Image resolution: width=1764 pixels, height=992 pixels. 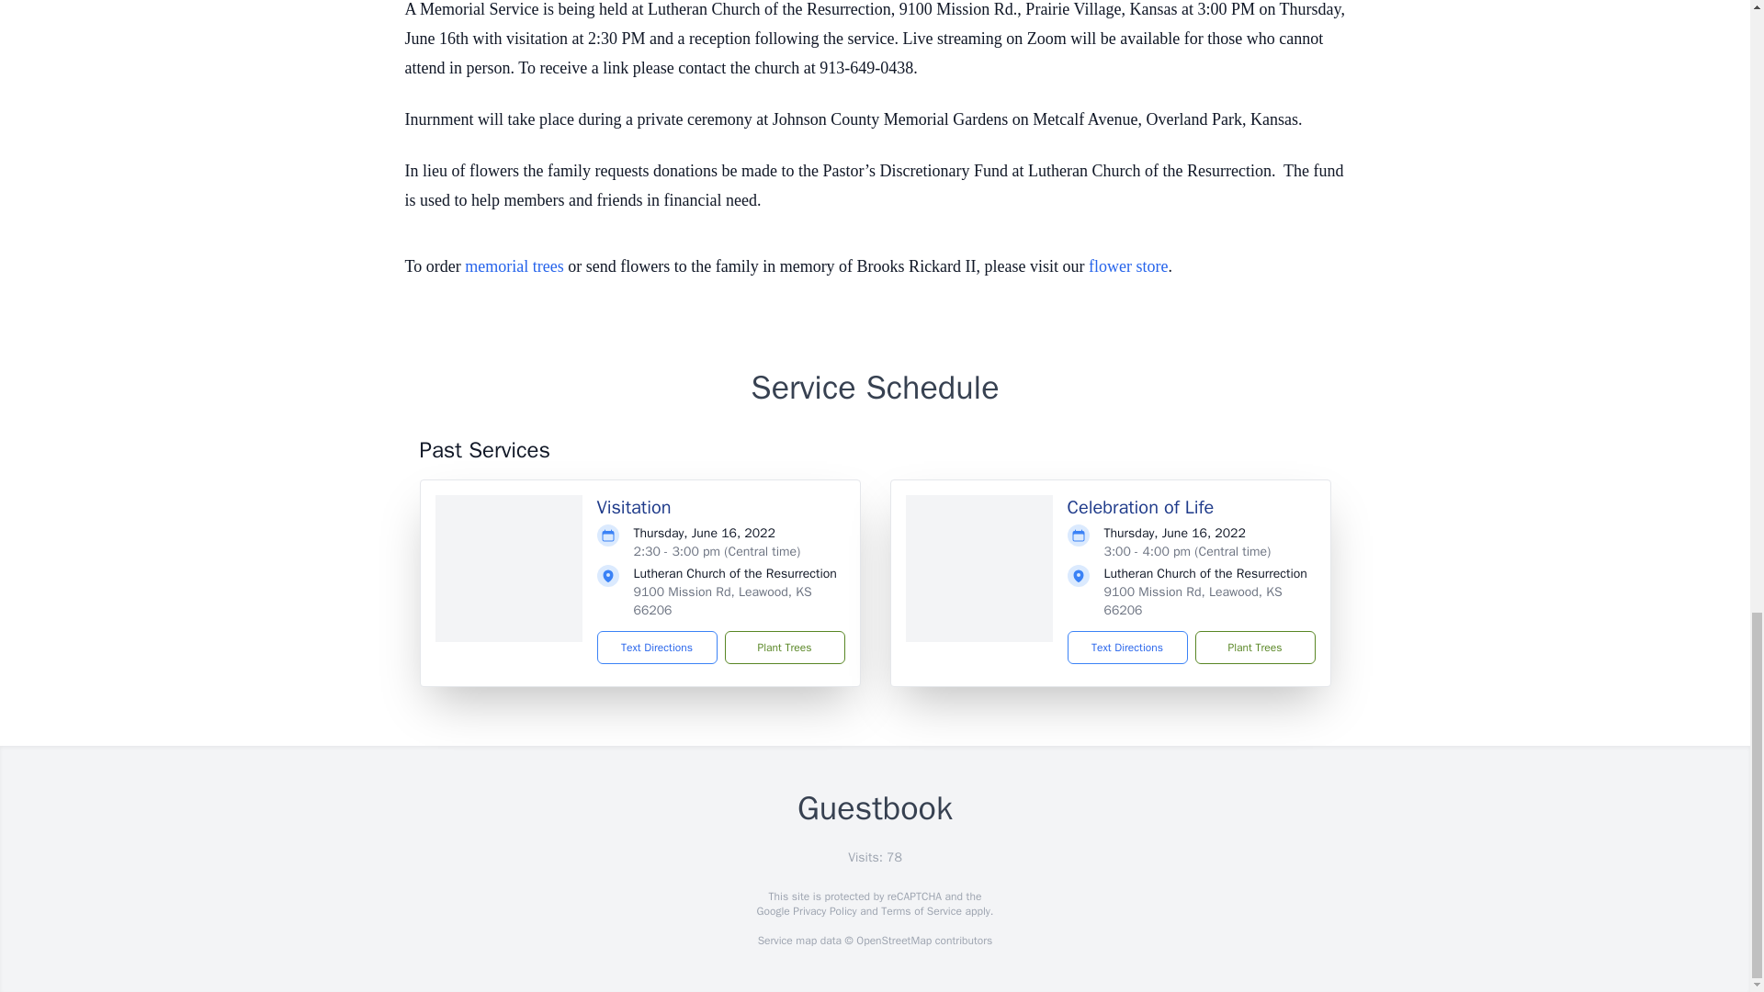 I want to click on memorial trees, so click(x=514, y=266).